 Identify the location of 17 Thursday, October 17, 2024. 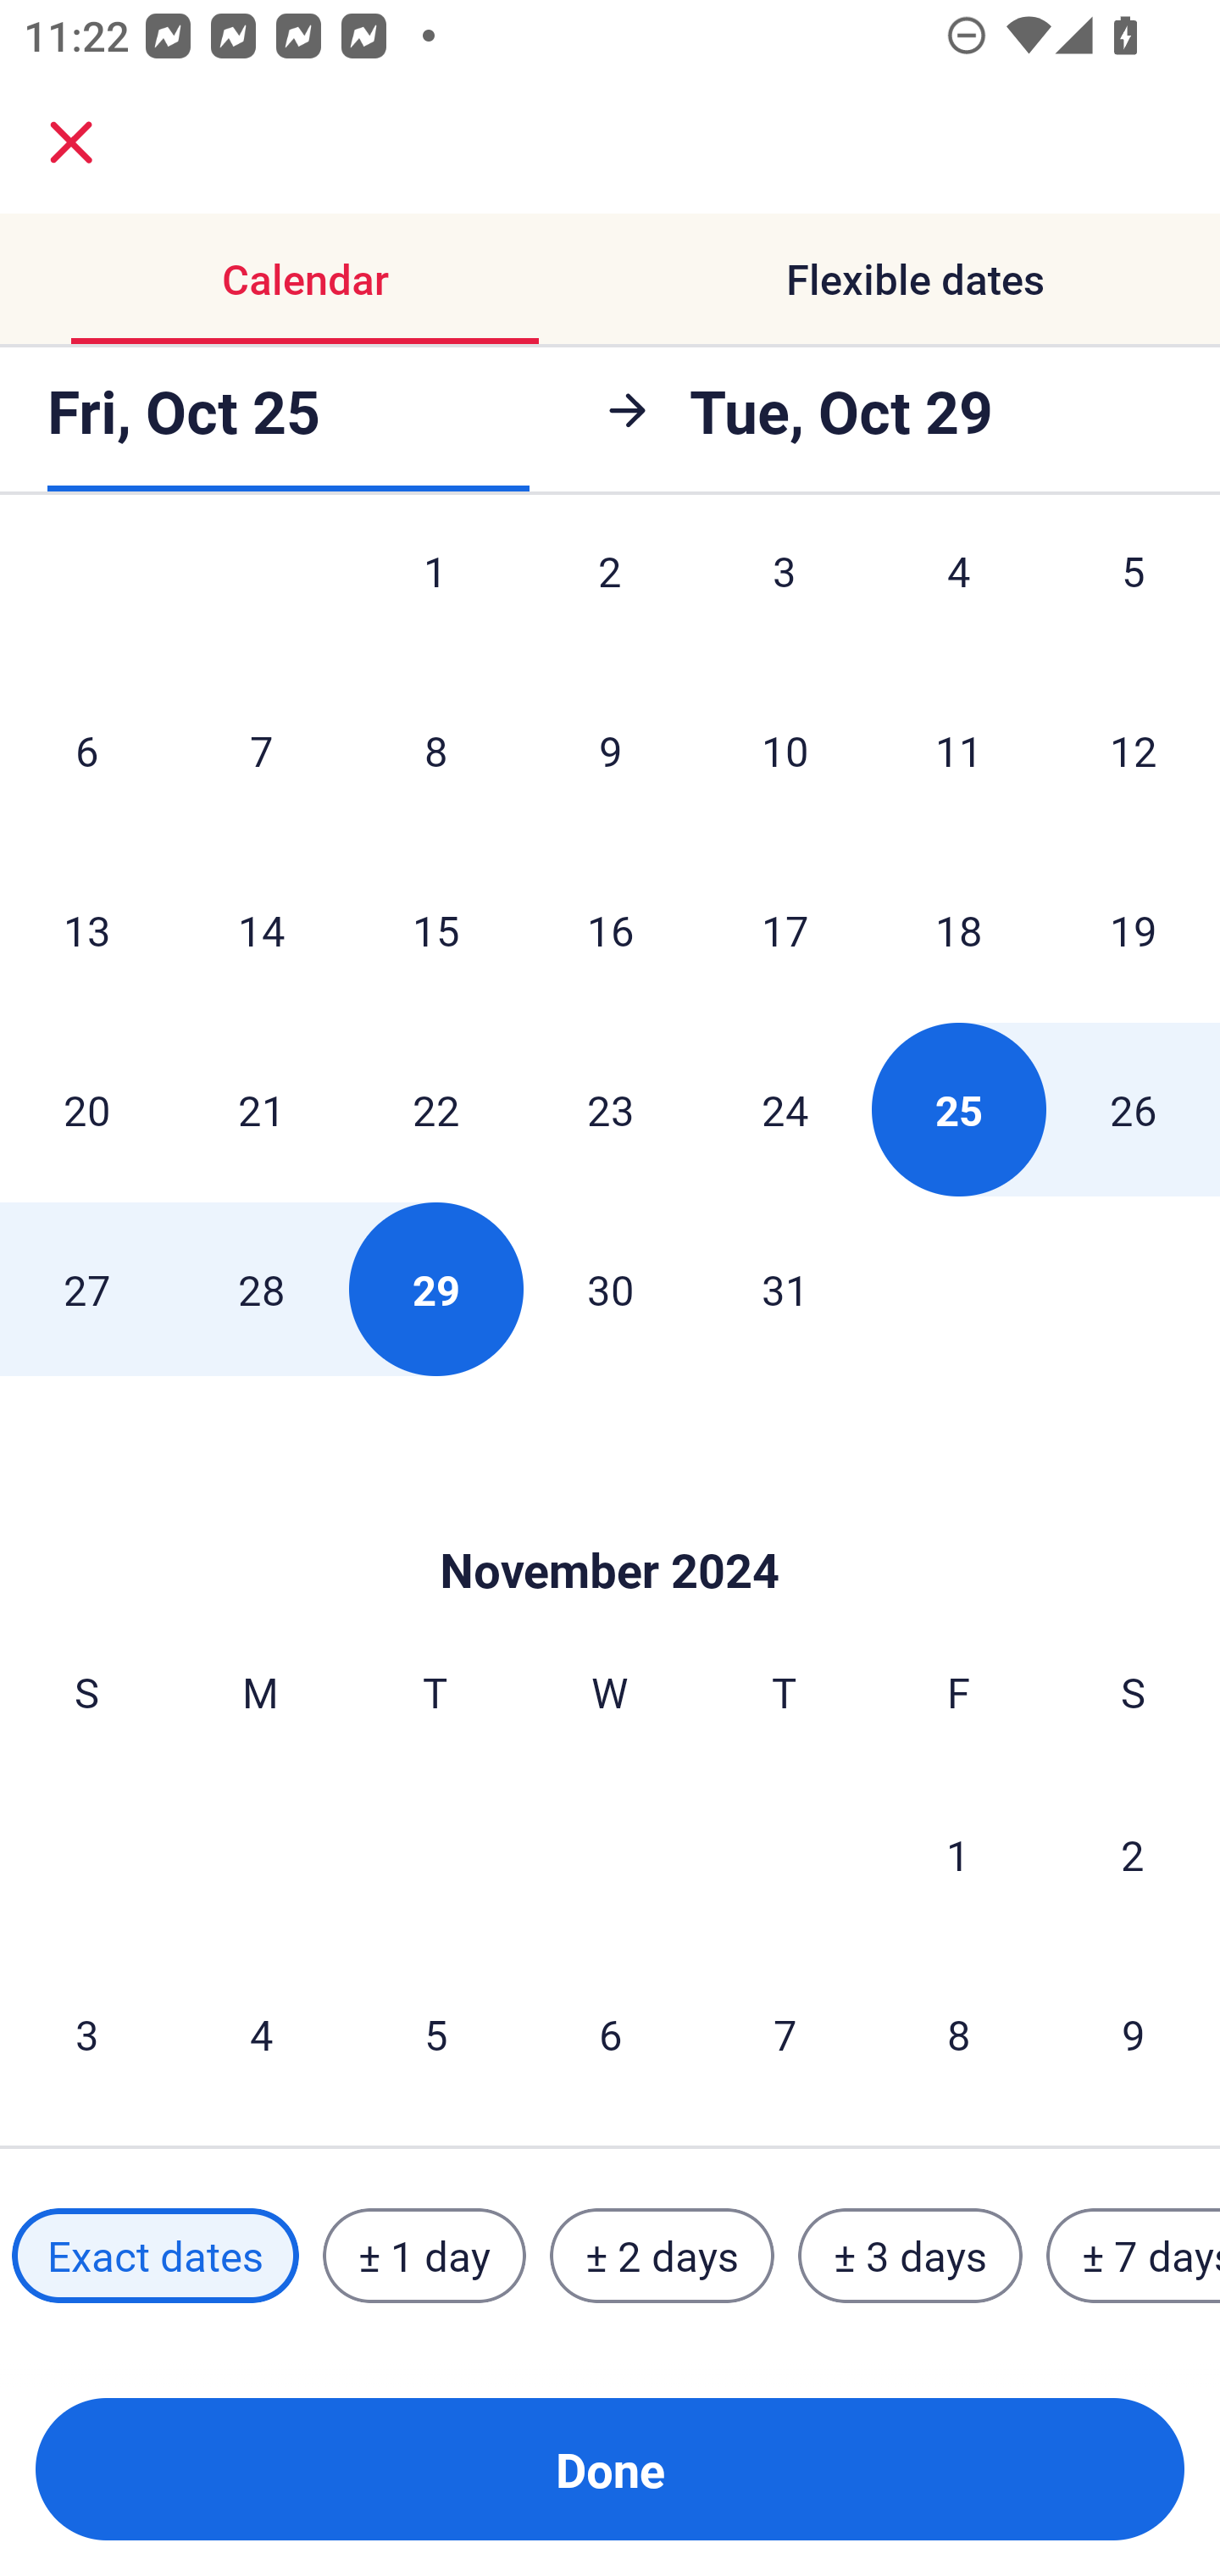
(785, 930).